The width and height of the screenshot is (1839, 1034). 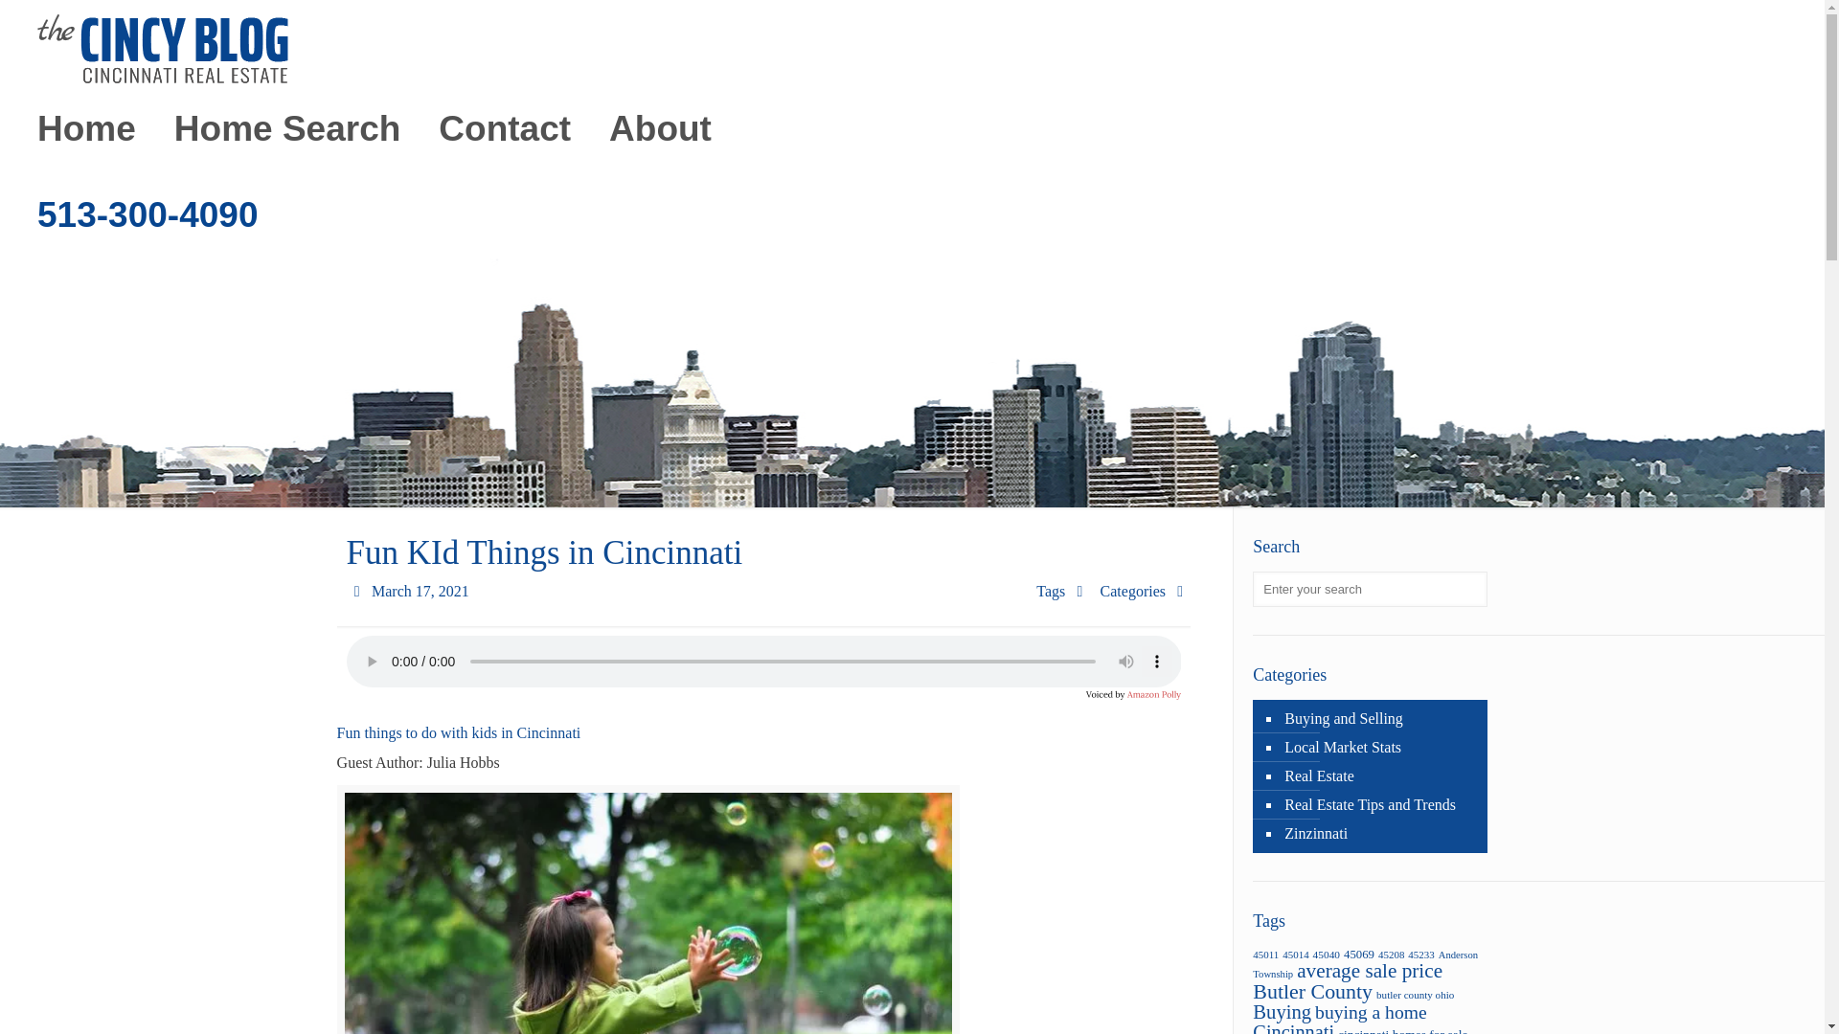 I want to click on Real Estate, so click(x=1379, y=775).